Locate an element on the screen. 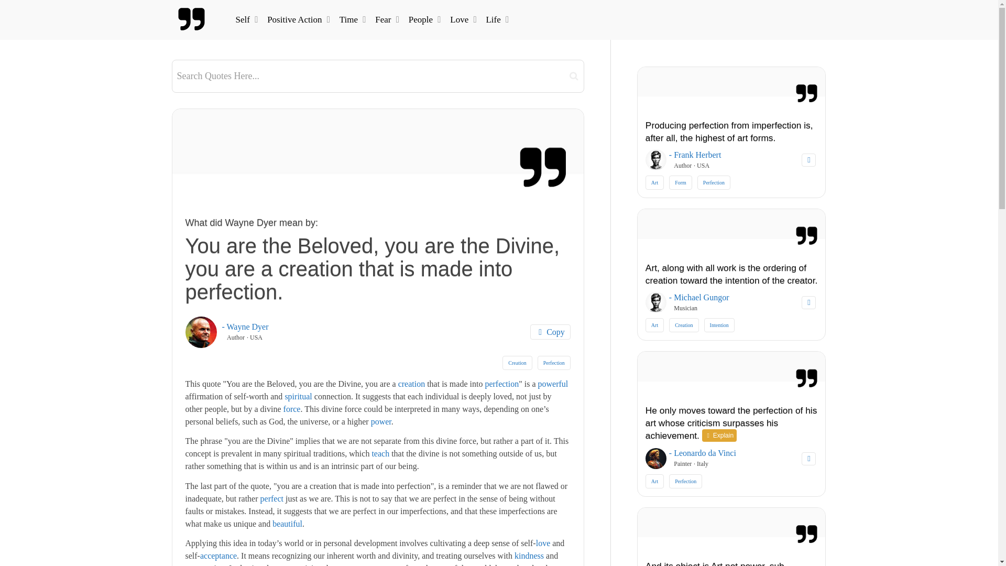 The height and width of the screenshot is (566, 1006). Project Quotes Guide - Best Perspectives on Life is located at coordinates (192, 19).